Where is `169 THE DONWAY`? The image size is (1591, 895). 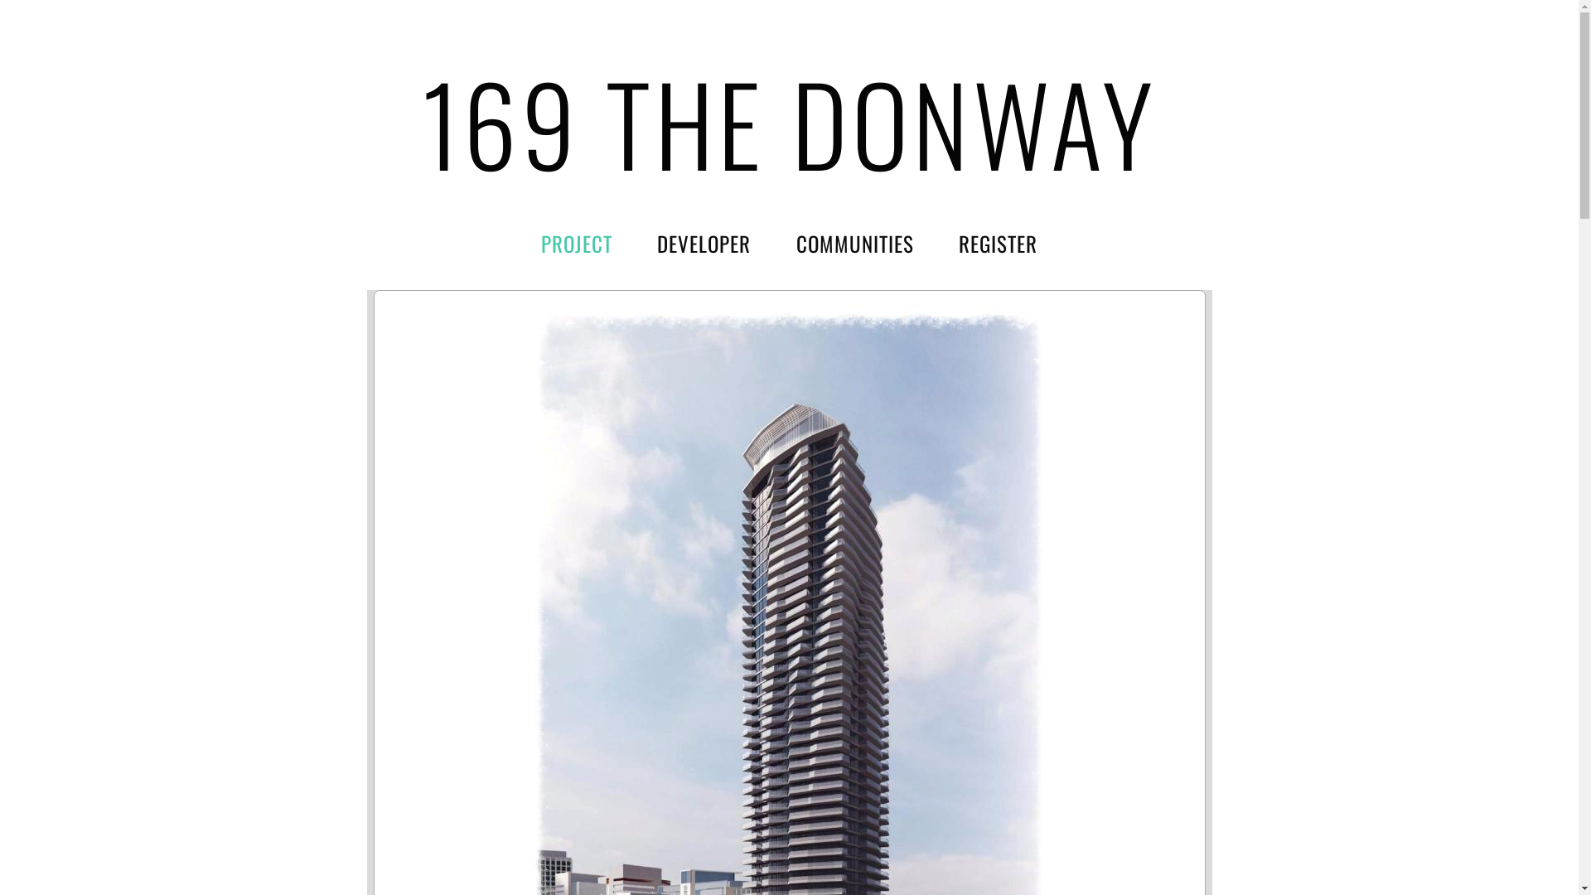
169 THE DONWAY is located at coordinates (789, 123).